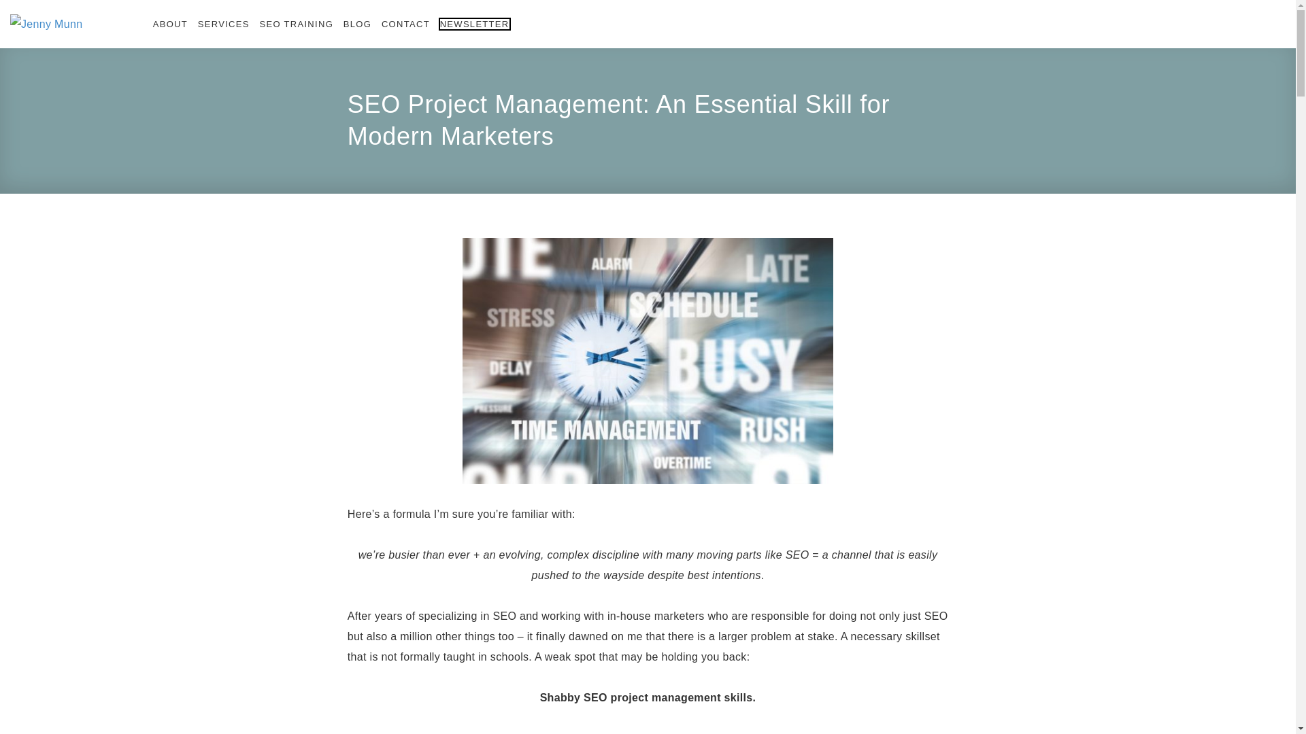 This screenshot has width=1306, height=734. What do you see at coordinates (475, 24) in the screenshot?
I see `NEWSLETTER` at bounding box center [475, 24].